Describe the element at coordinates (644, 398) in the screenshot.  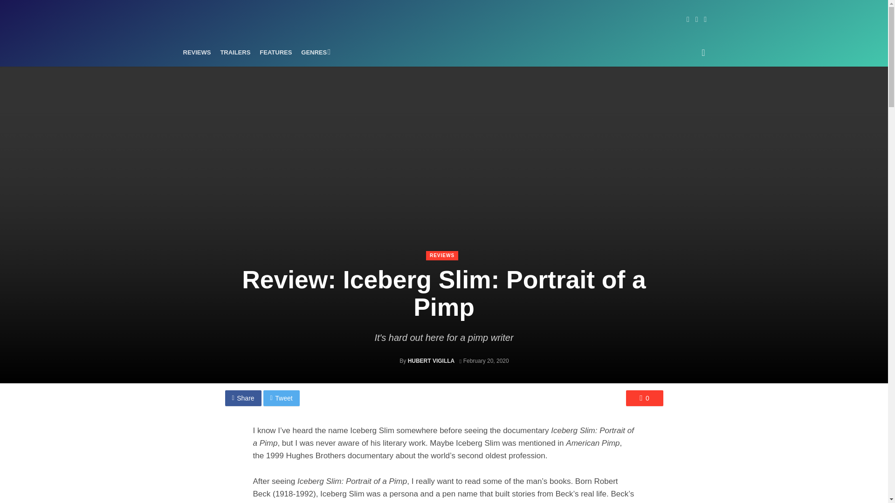
I see `0 Comments` at that location.